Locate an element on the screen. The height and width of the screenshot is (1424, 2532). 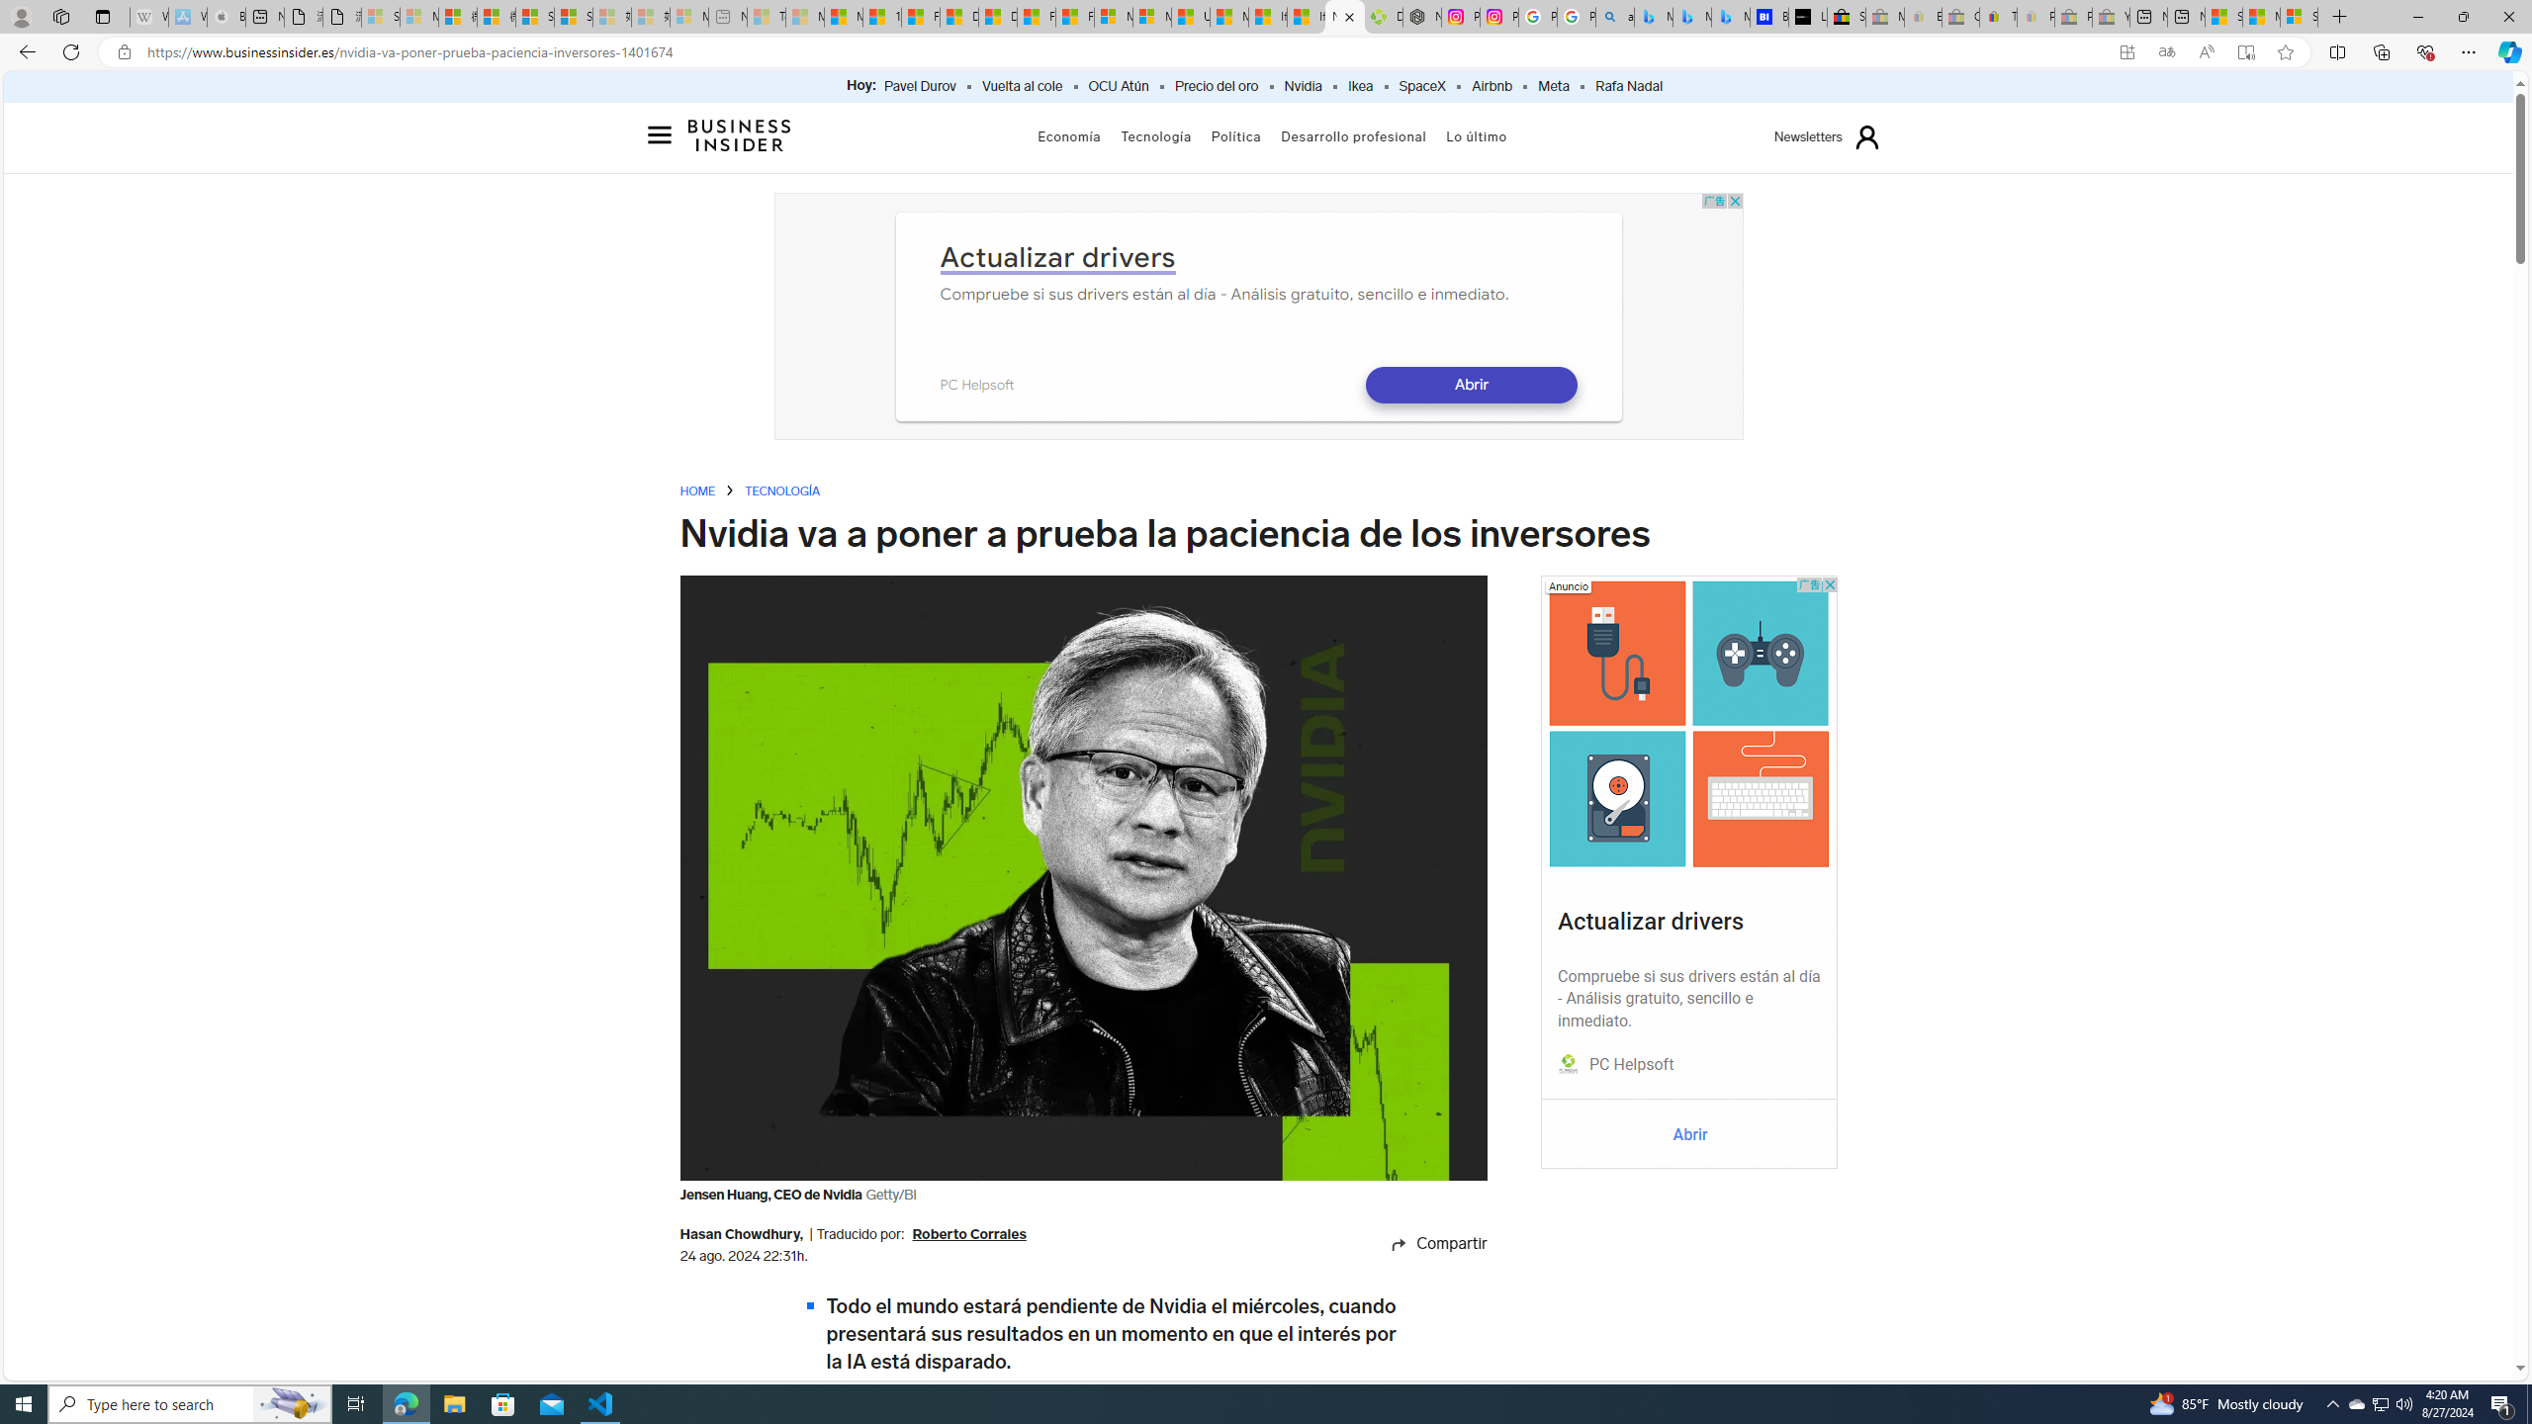
Microsoft Services Agreement - Sleeping is located at coordinates (419, 17).